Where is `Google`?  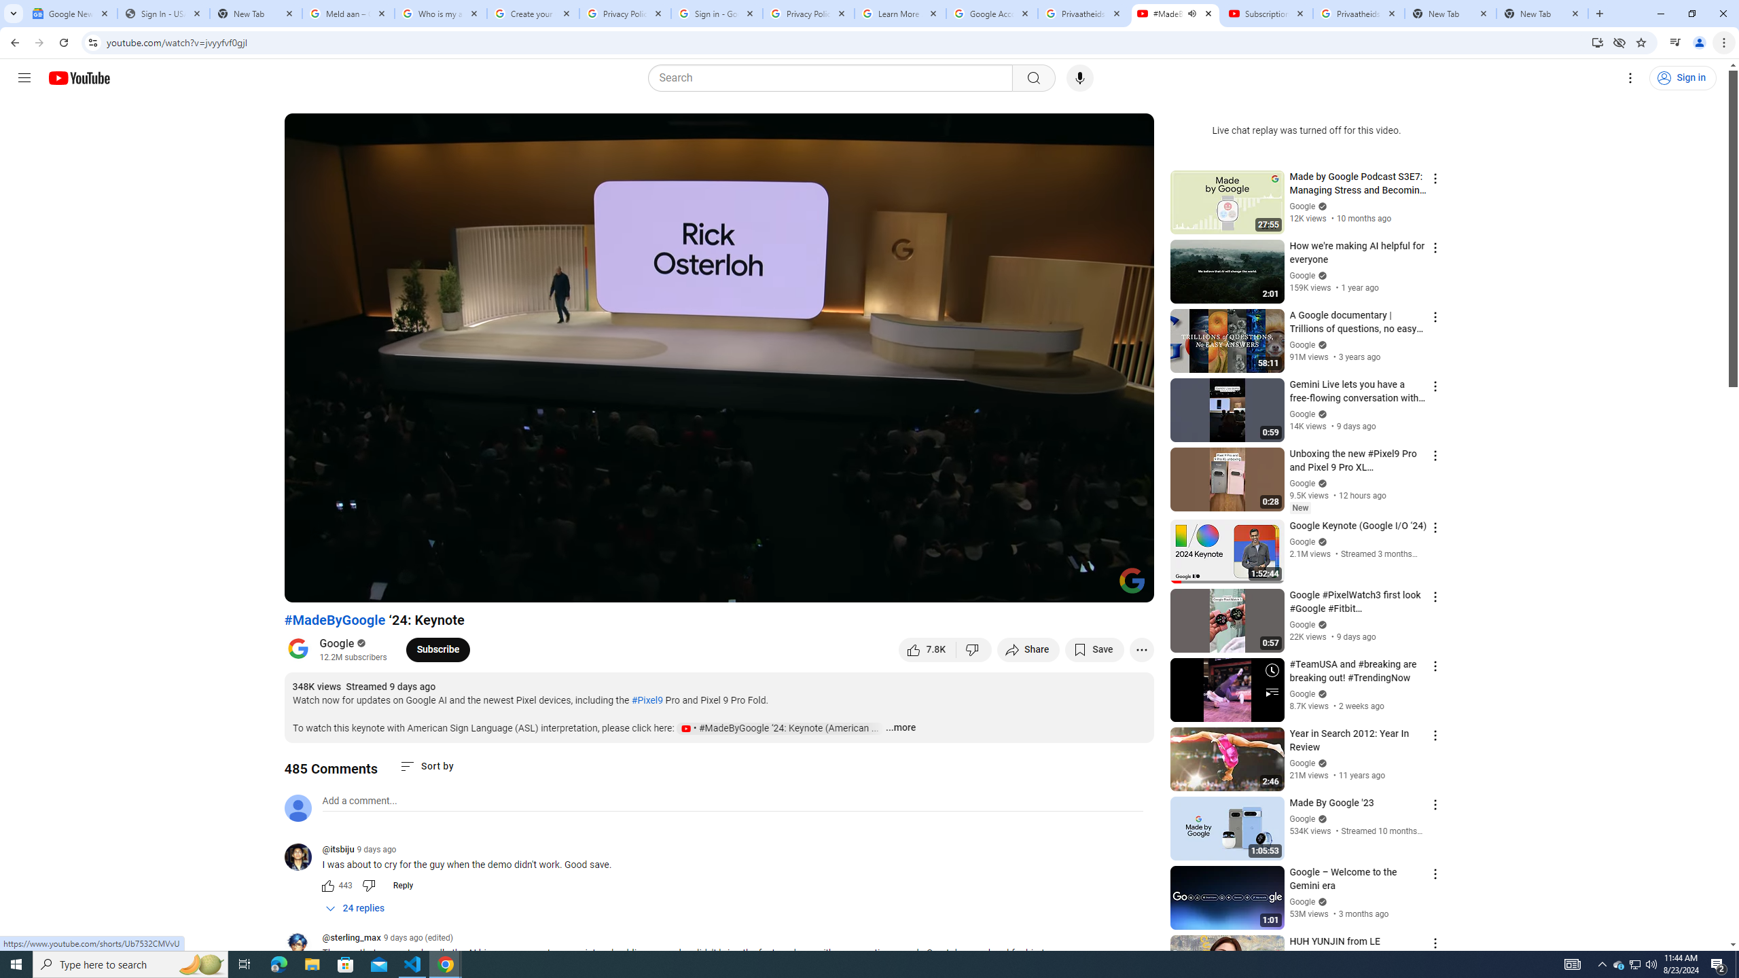 Google is located at coordinates (337, 644).